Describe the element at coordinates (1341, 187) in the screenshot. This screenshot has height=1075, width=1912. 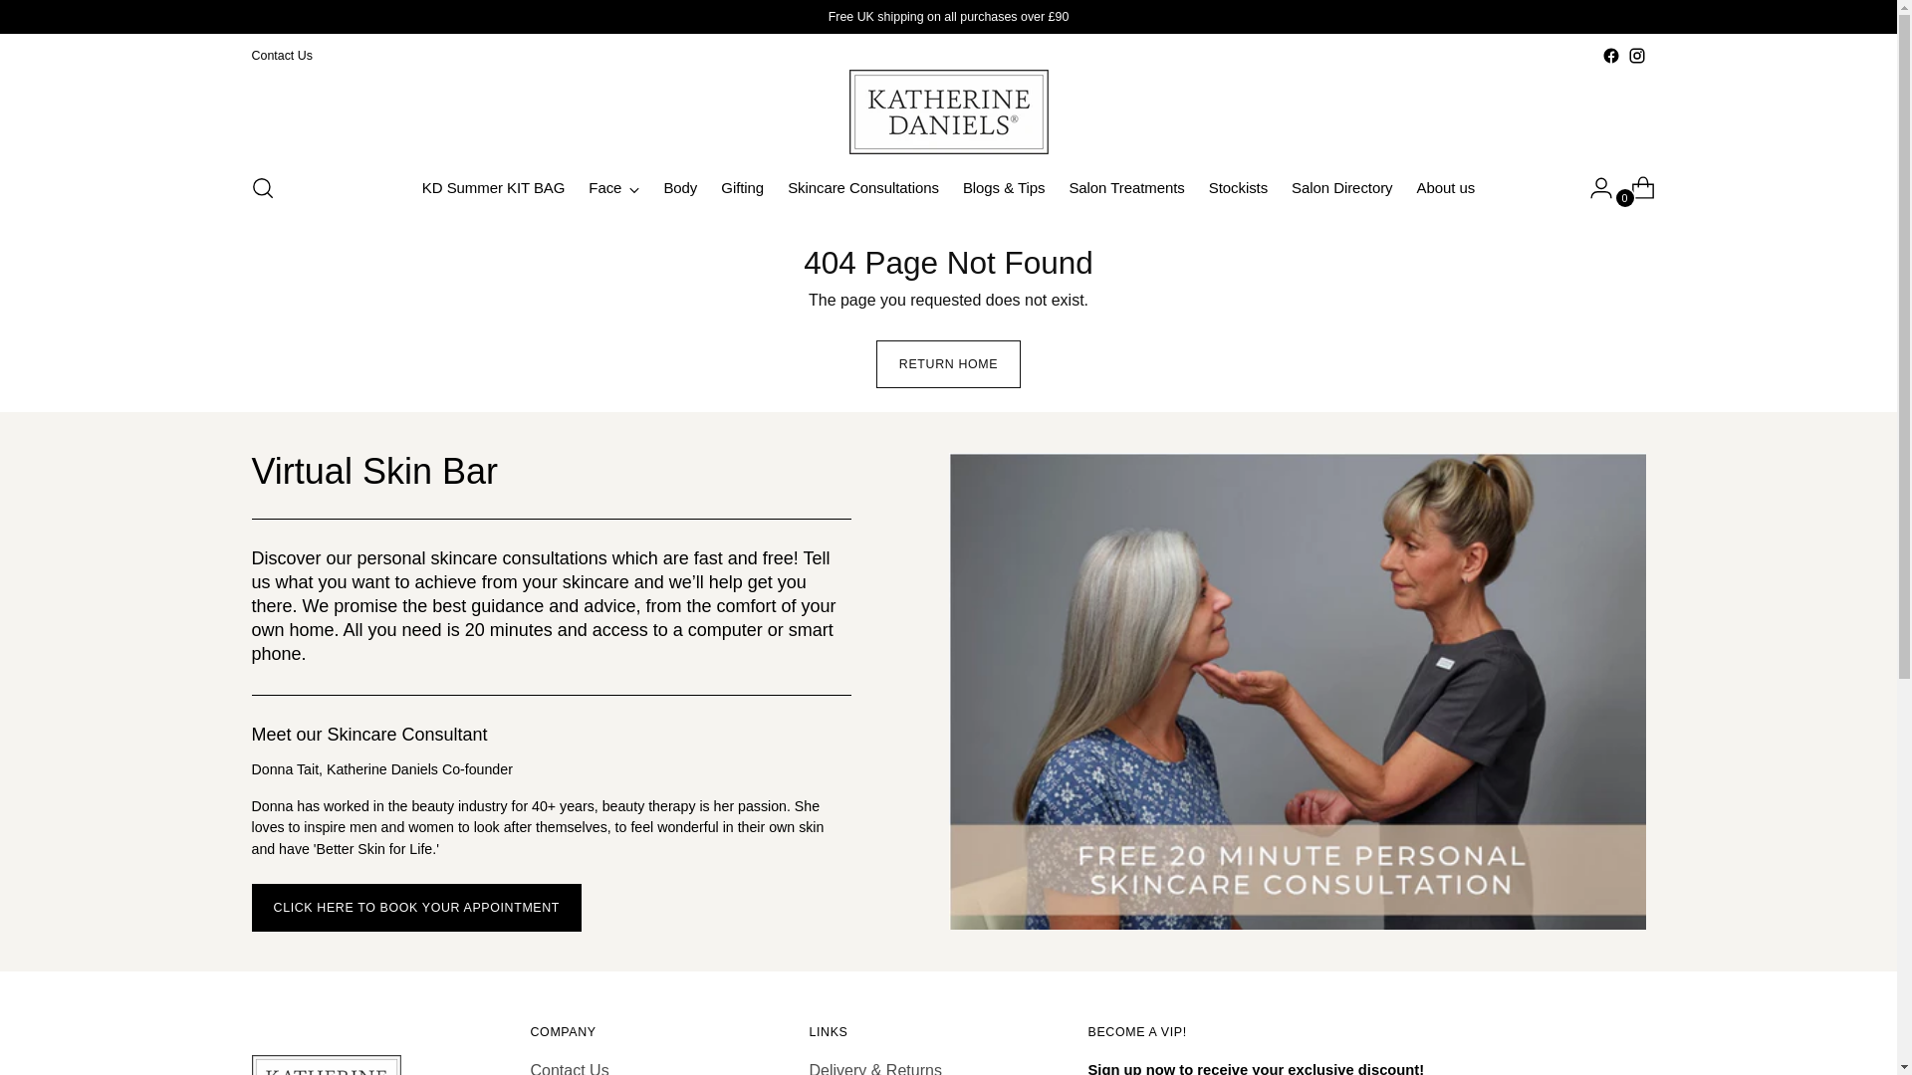
I see `Salon Directory` at that location.